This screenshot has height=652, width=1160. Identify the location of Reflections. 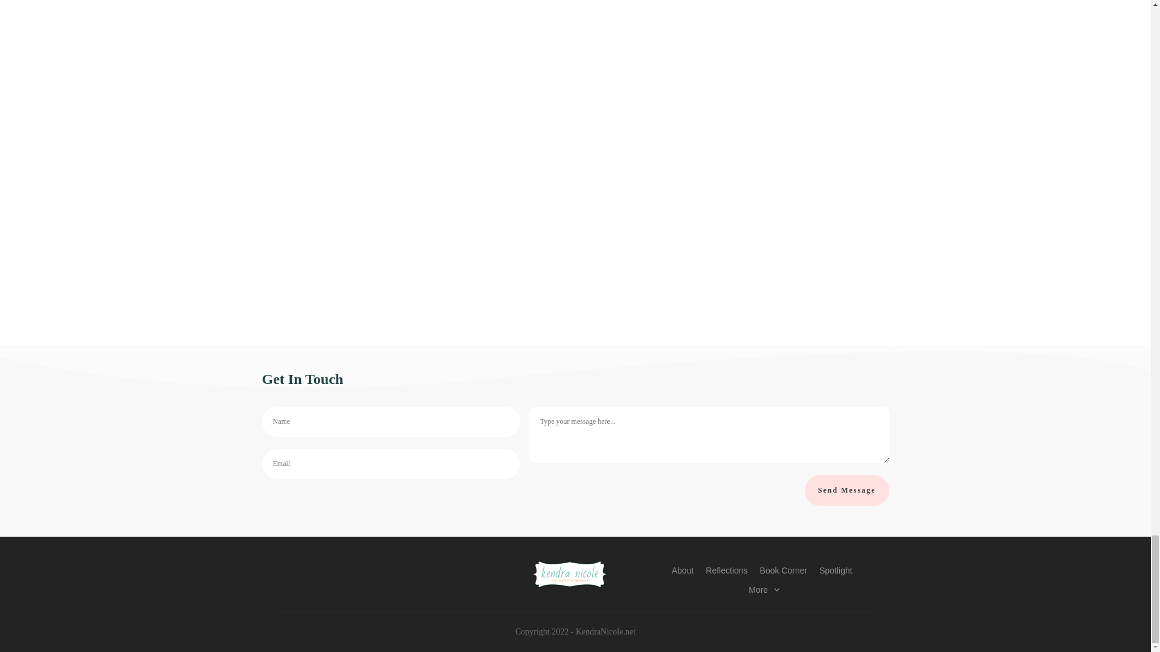
(726, 569).